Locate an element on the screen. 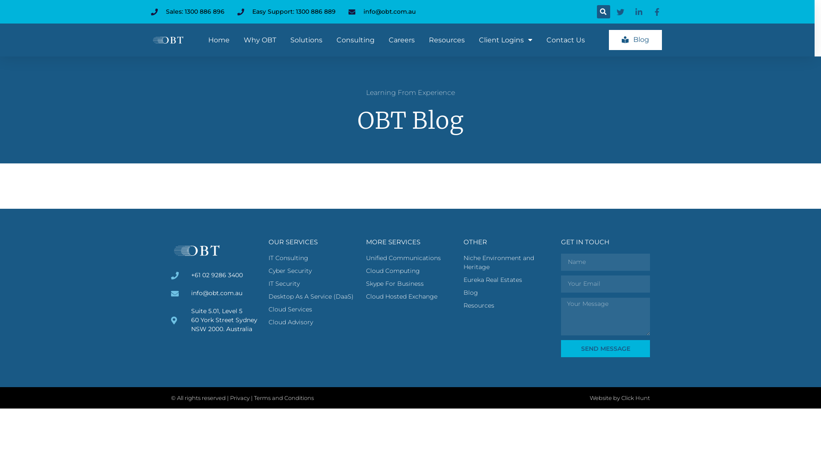 The height and width of the screenshot is (462, 821). Resources is located at coordinates (446, 40).